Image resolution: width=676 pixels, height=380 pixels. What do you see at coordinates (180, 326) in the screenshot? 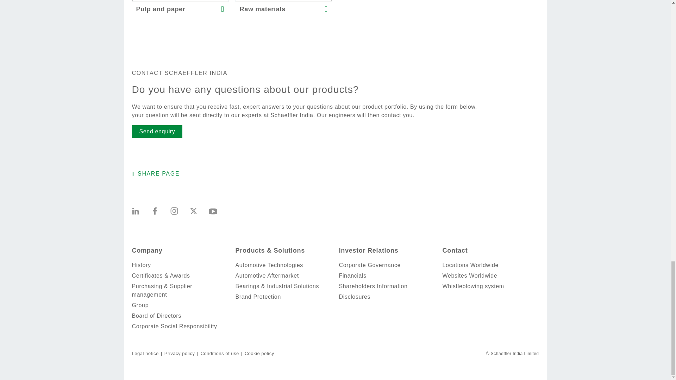
I see `Corporate Social Responsibility` at bounding box center [180, 326].